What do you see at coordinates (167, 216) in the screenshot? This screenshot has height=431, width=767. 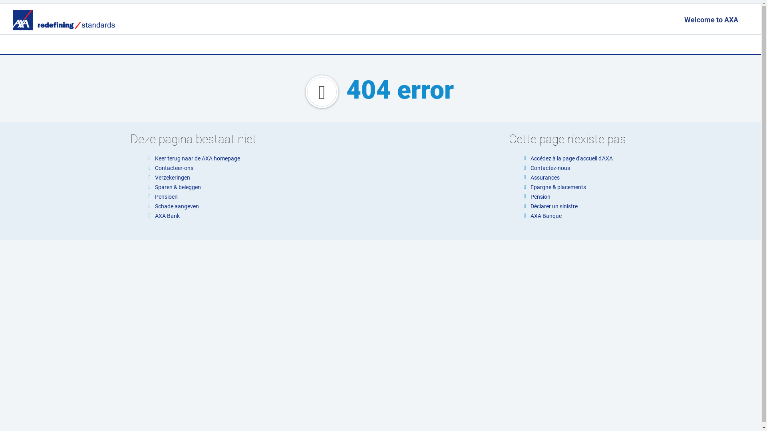 I see `AXA Bank` at bounding box center [167, 216].